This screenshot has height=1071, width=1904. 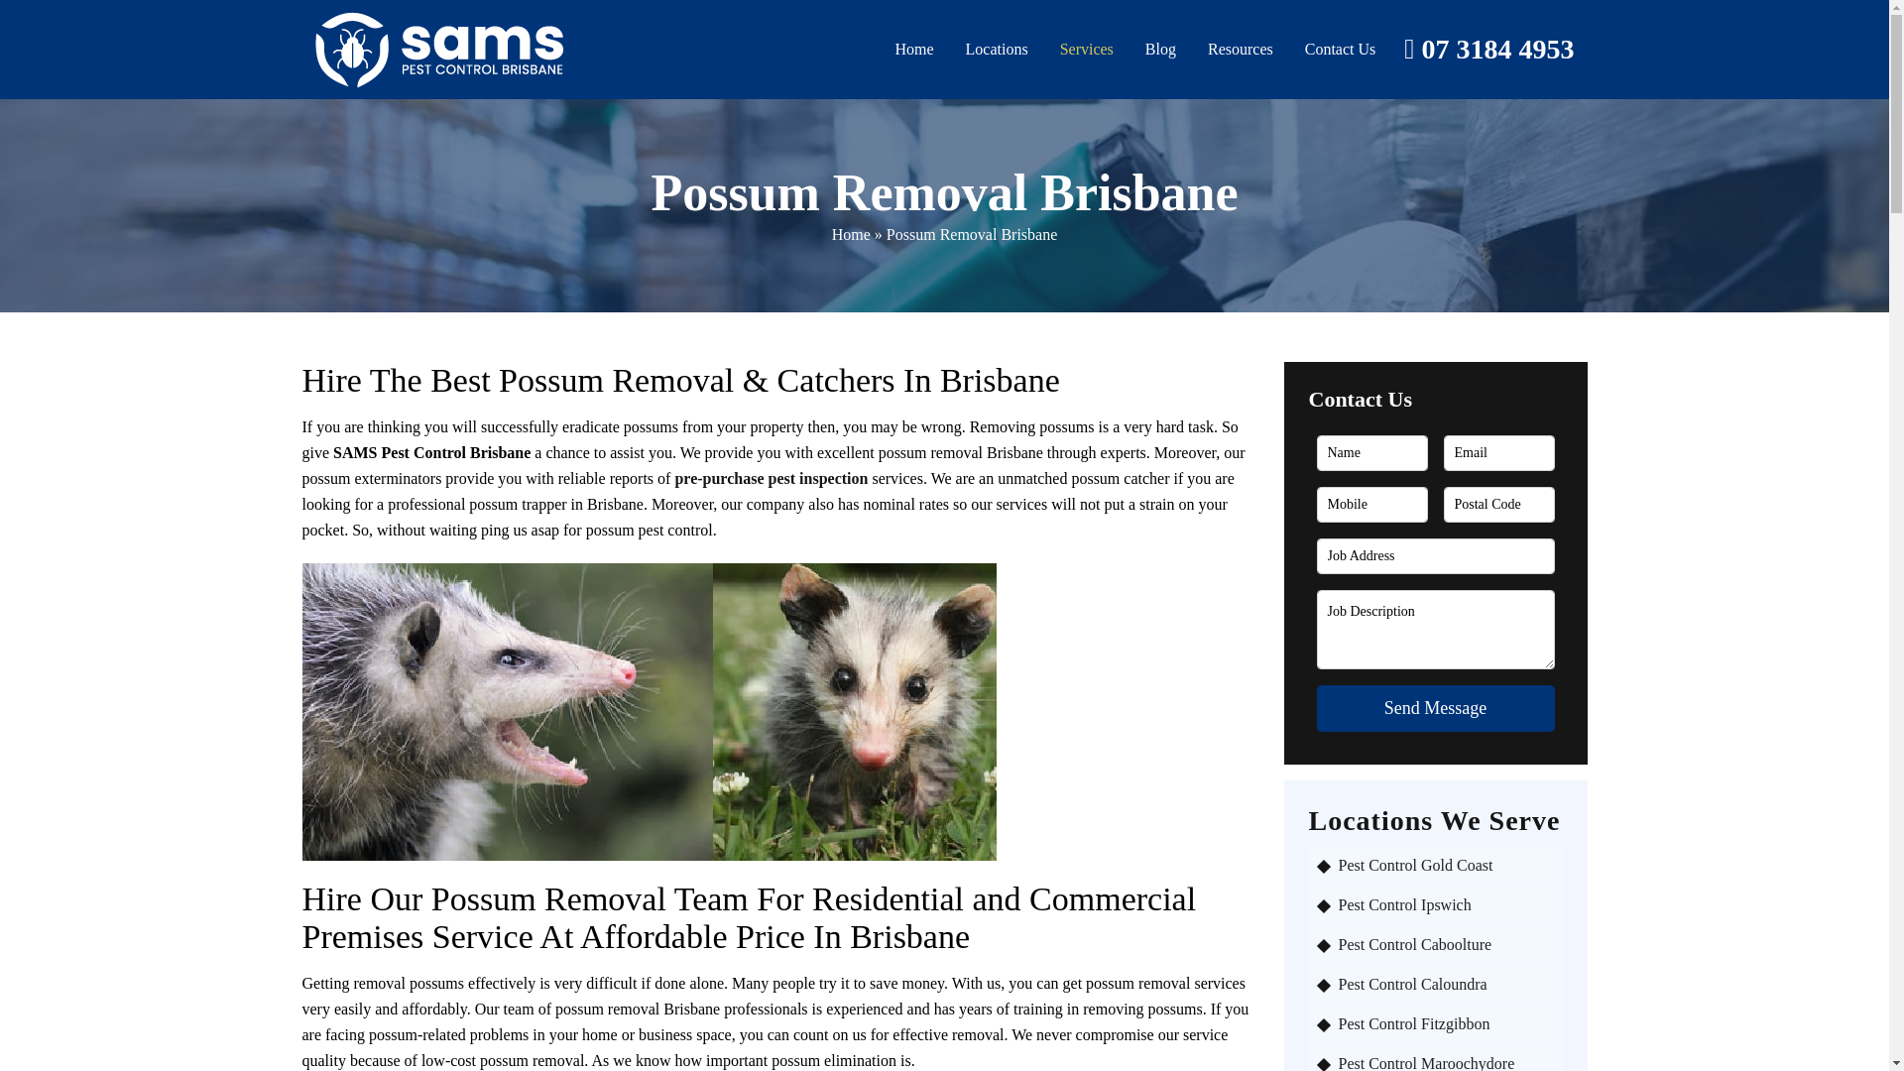 What do you see at coordinates (1087, 49) in the screenshot?
I see `Services` at bounding box center [1087, 49].